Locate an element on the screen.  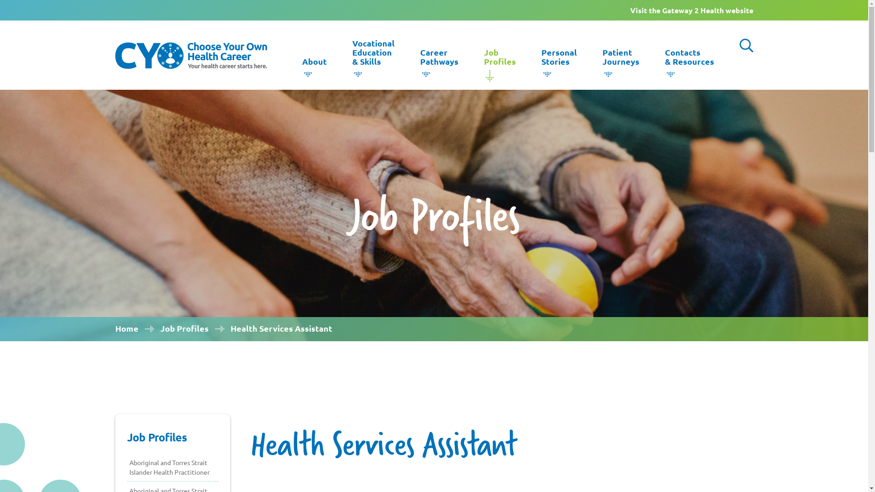
About is located at coordinates (314, 64).